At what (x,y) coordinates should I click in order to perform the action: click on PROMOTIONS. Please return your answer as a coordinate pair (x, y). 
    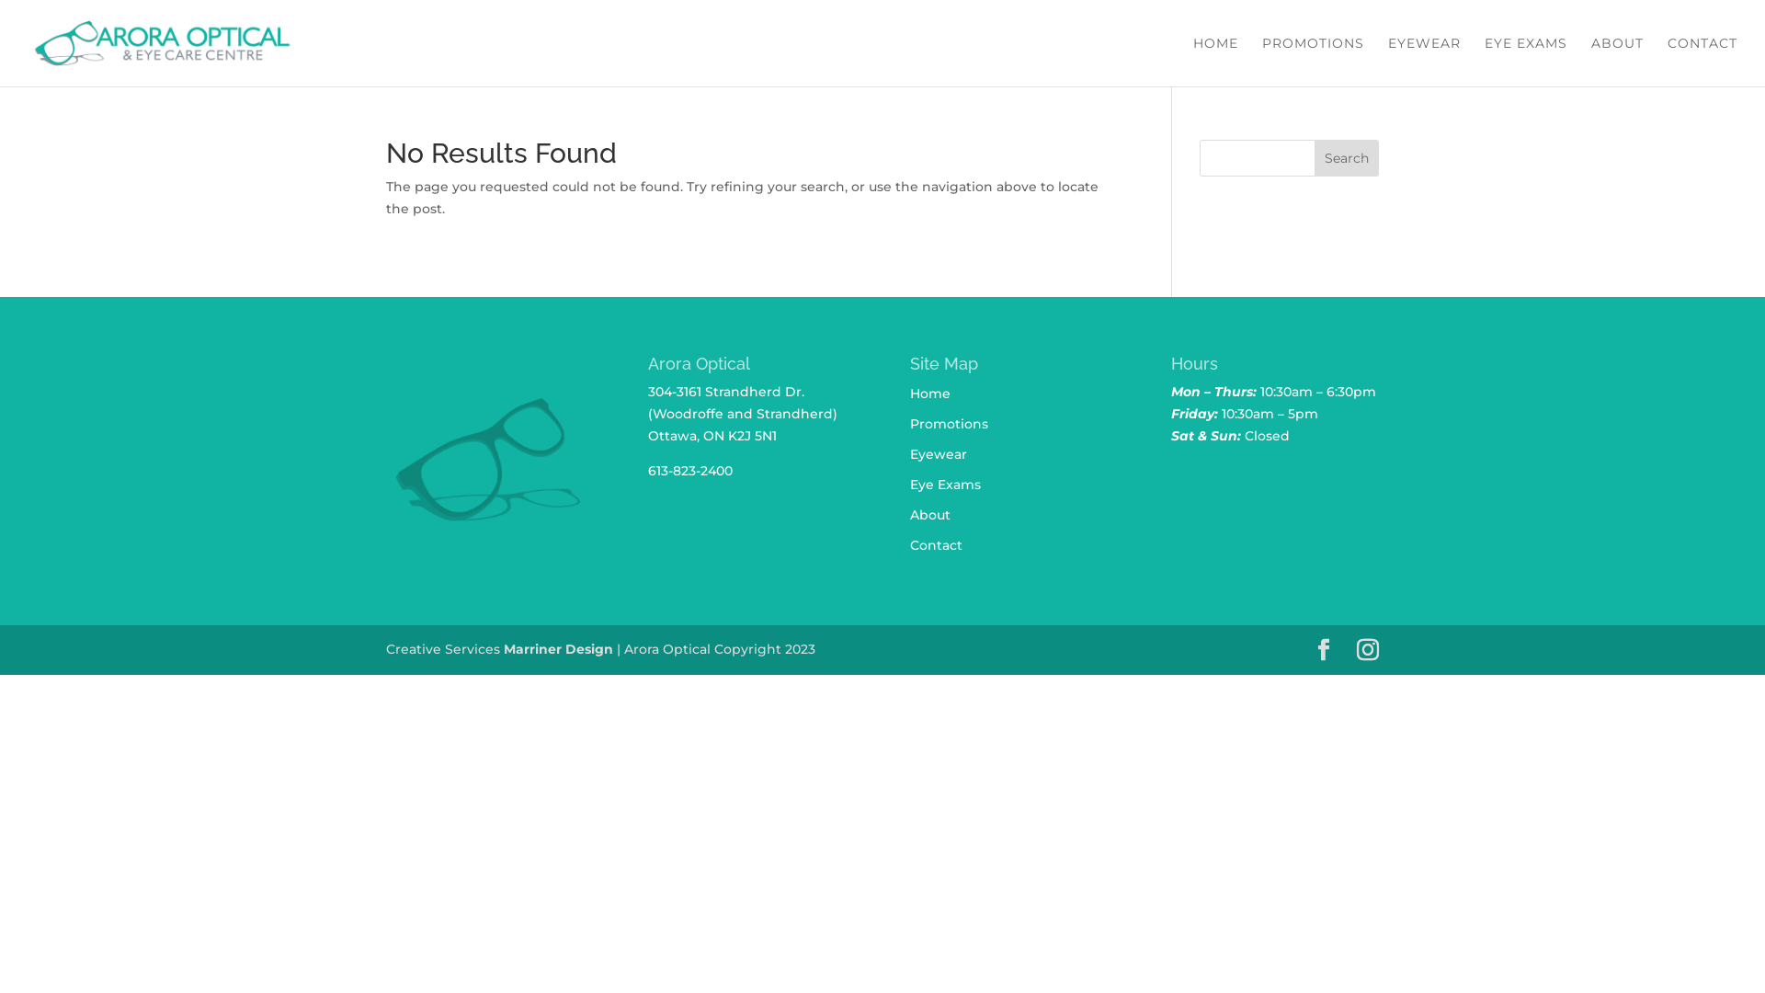
    Looking at the image, I should click on (1313, 62).